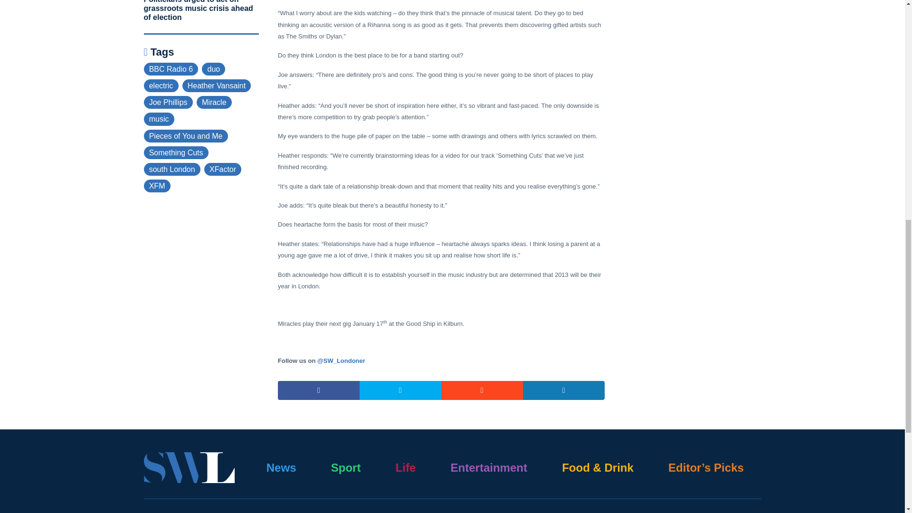  I want to click on Joe Phillips, so click(168, 102).